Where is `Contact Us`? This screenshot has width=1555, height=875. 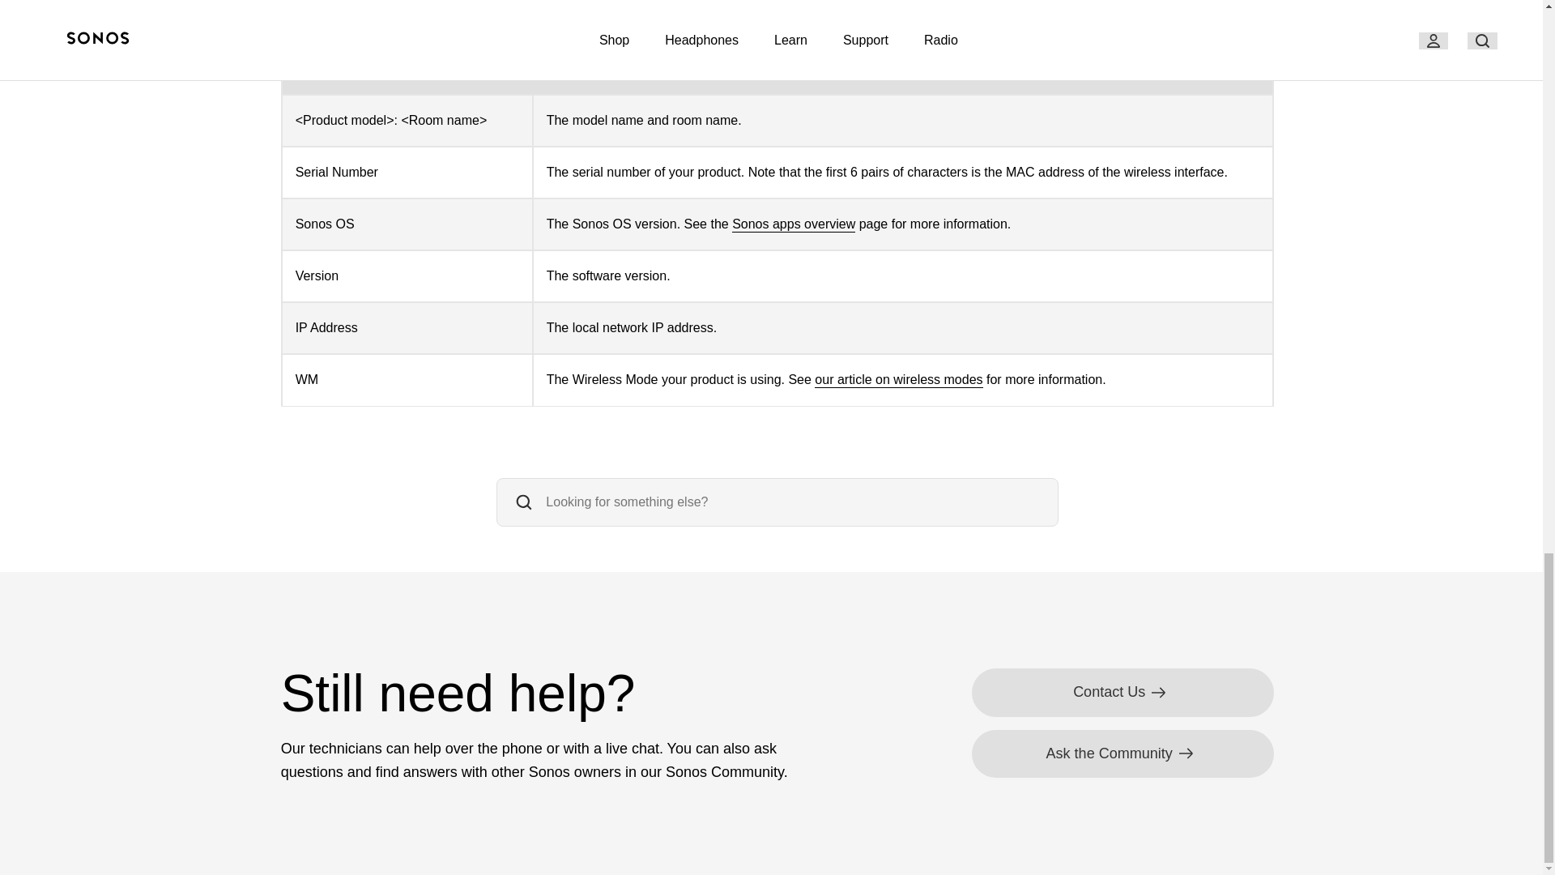
Contact Us is located at coordinates (1123, 692).